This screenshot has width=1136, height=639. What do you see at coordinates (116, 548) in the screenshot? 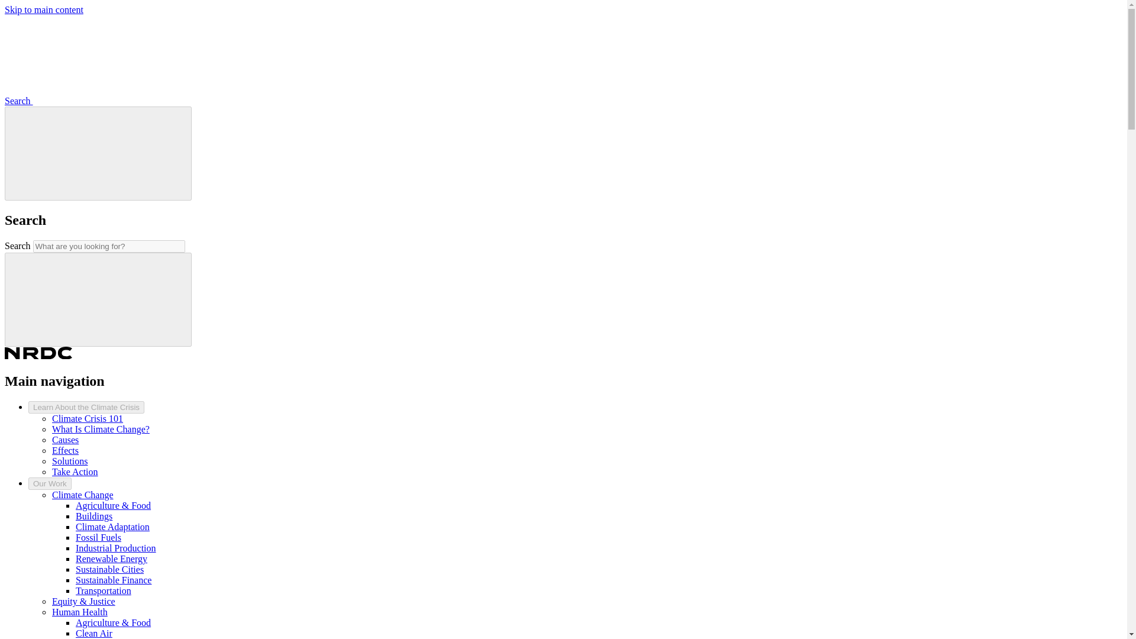
I see `Industrial Production` at bounding box center [116, 548].